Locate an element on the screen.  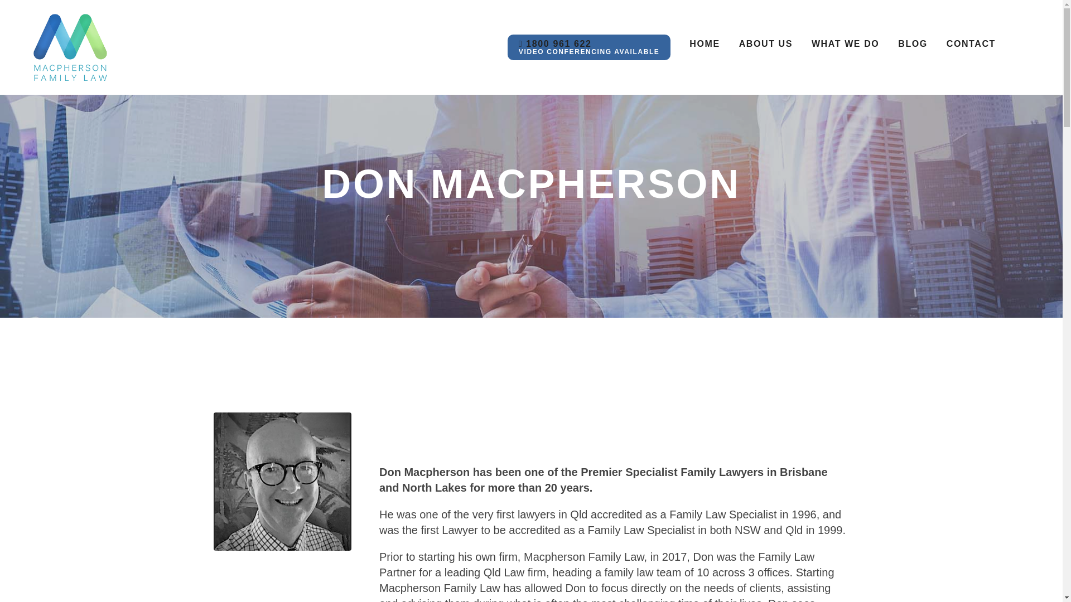
CONTACT is located at coordinates (913, 43).